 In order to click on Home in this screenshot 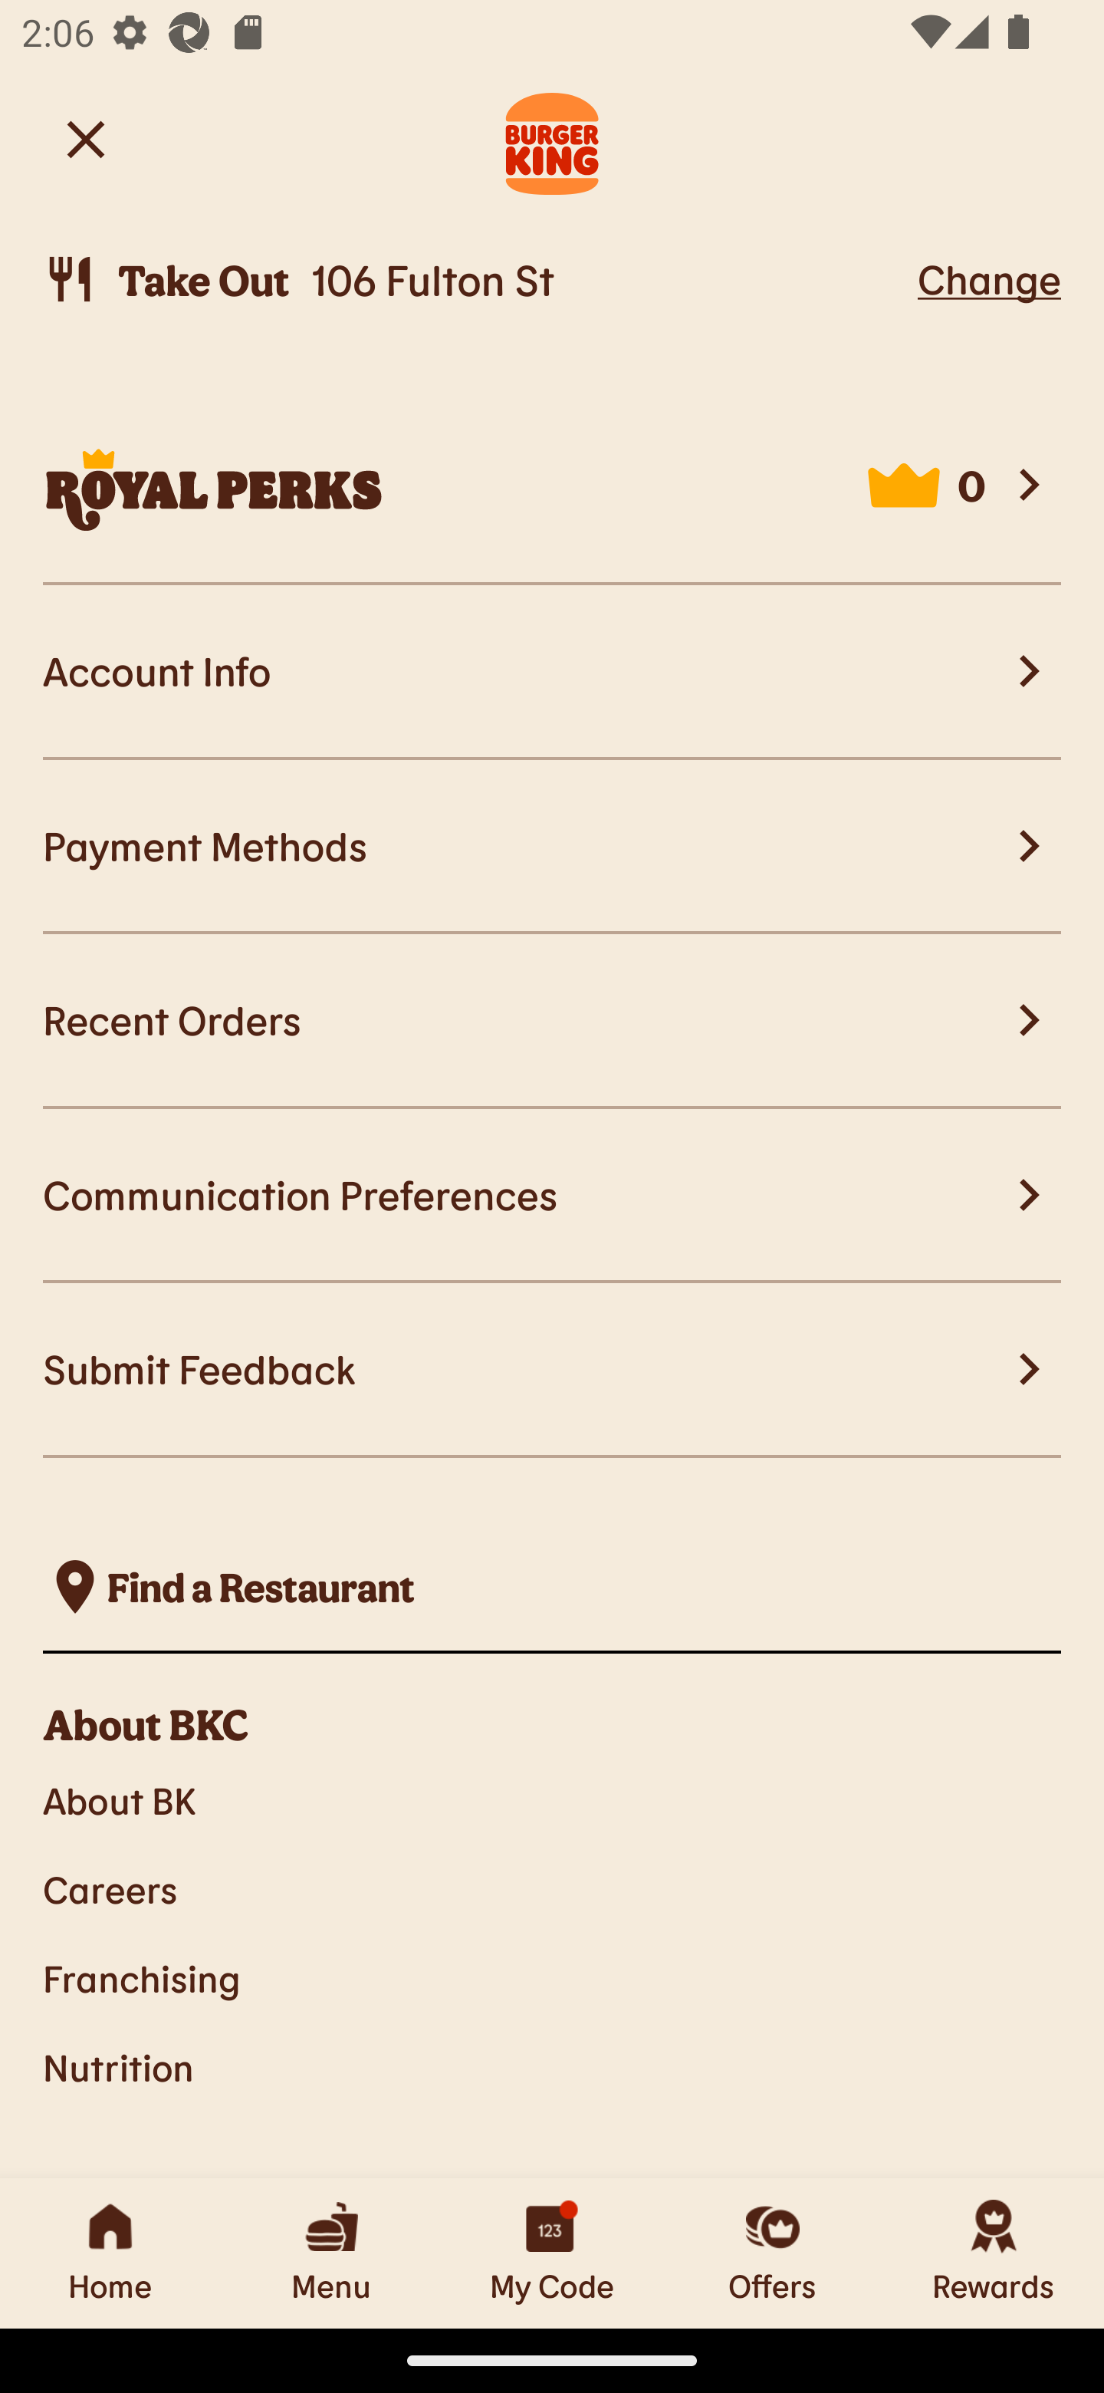, I will do `click(110, 2253)`.